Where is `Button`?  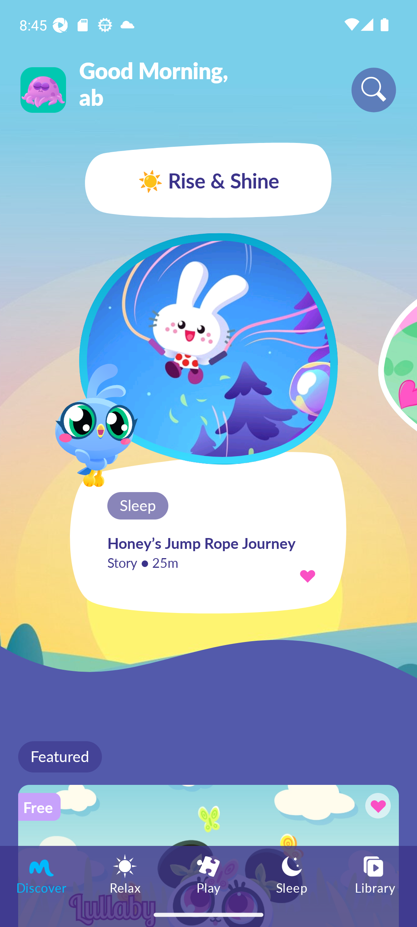
Button is located at coordinates (376, 807).